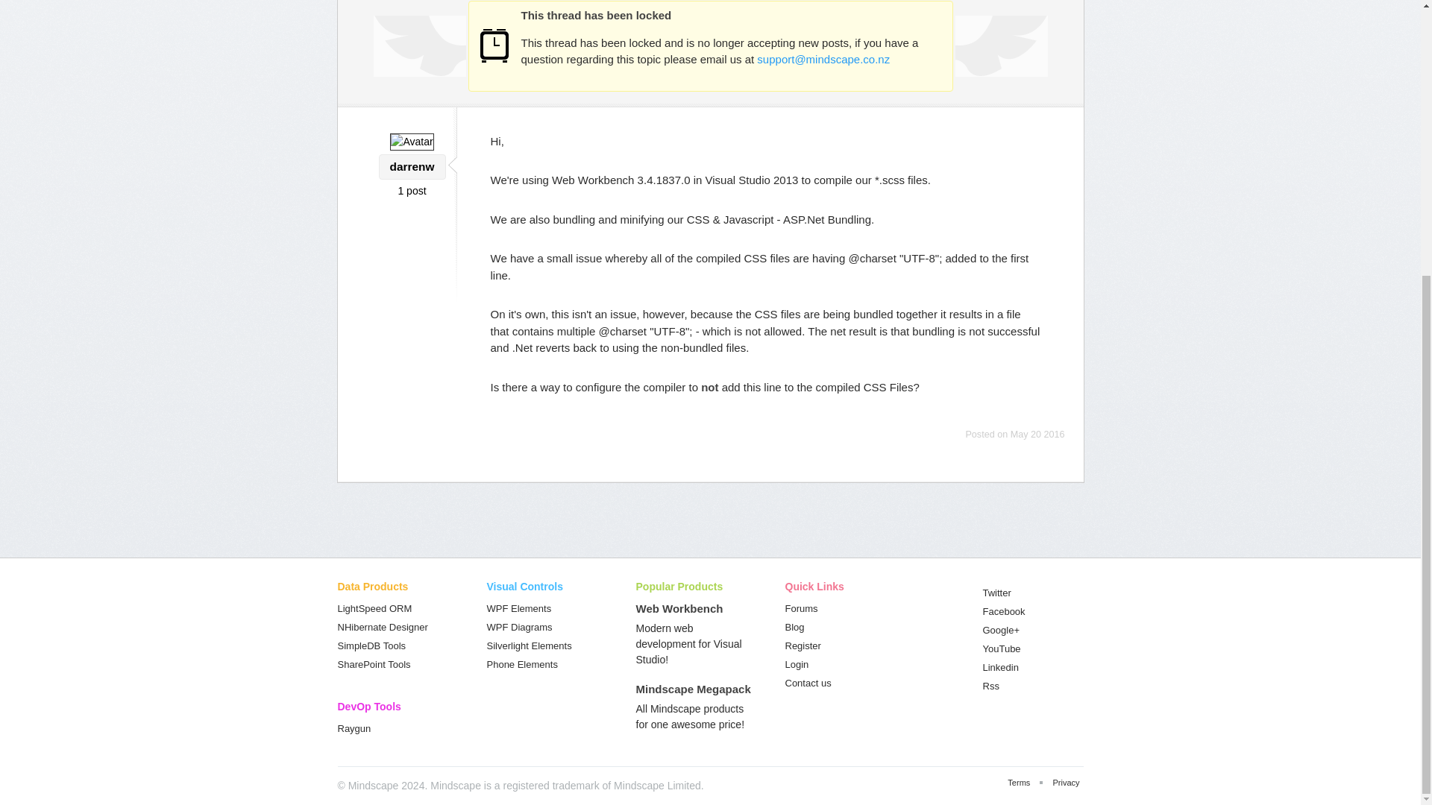 This screenshot has height=805, width=1432. Describe the element at coordinates (374, 608) in the screenshot. I see `LightSpeed ORM` at that location.